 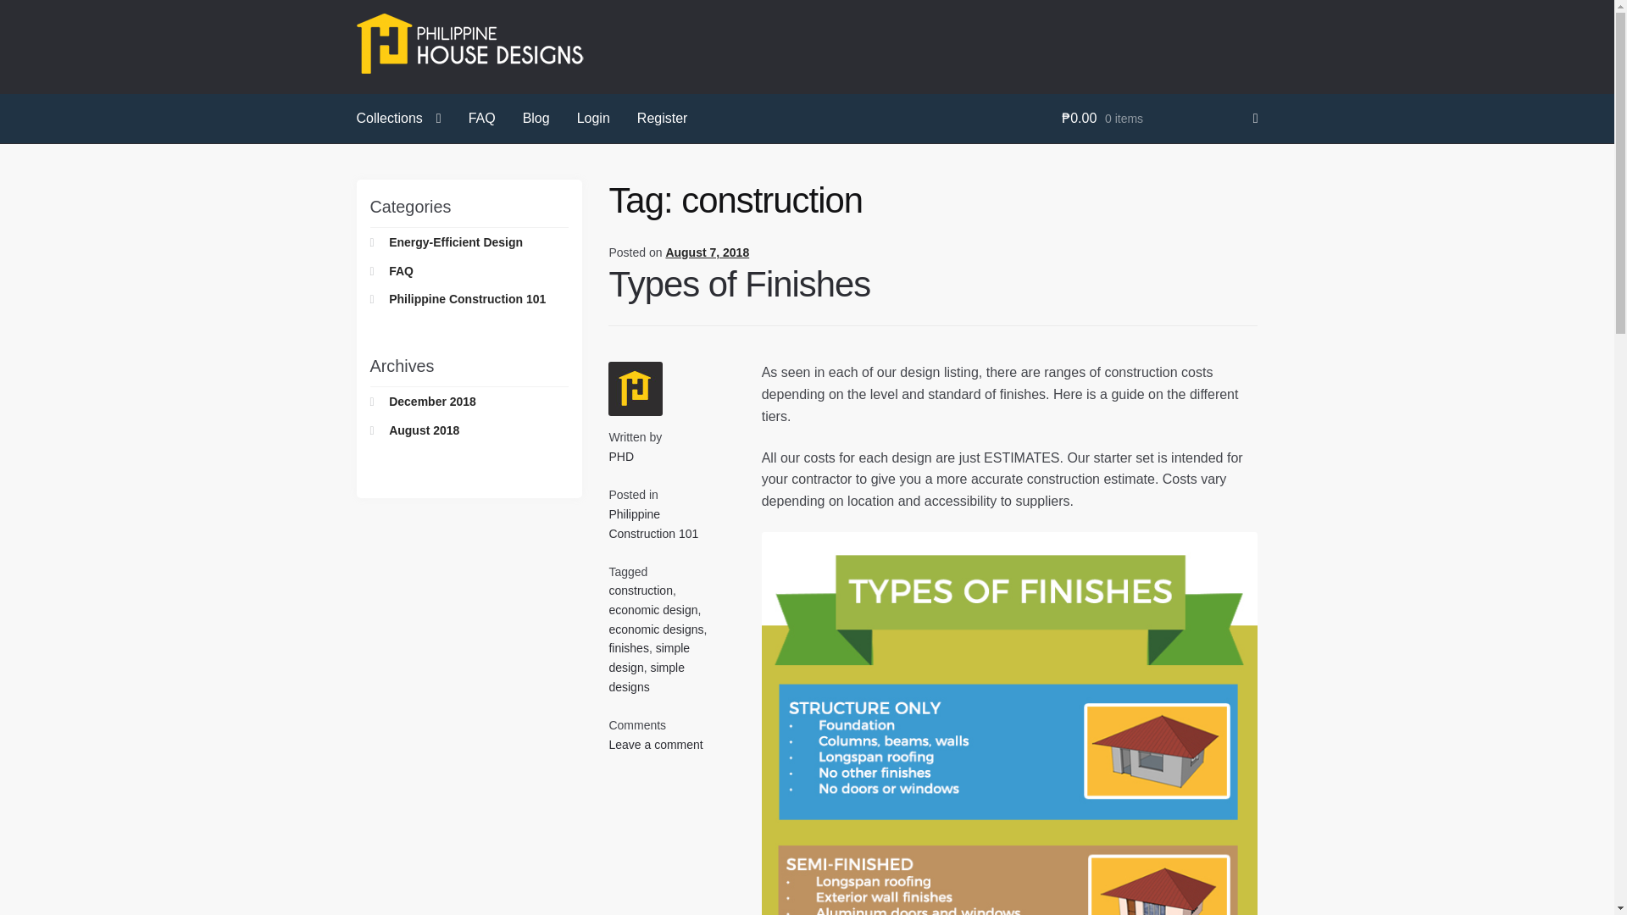 What do you see at coordinates (481, 119) in the screenshot?
I see `FAQ` at bounding box center [481, 119].